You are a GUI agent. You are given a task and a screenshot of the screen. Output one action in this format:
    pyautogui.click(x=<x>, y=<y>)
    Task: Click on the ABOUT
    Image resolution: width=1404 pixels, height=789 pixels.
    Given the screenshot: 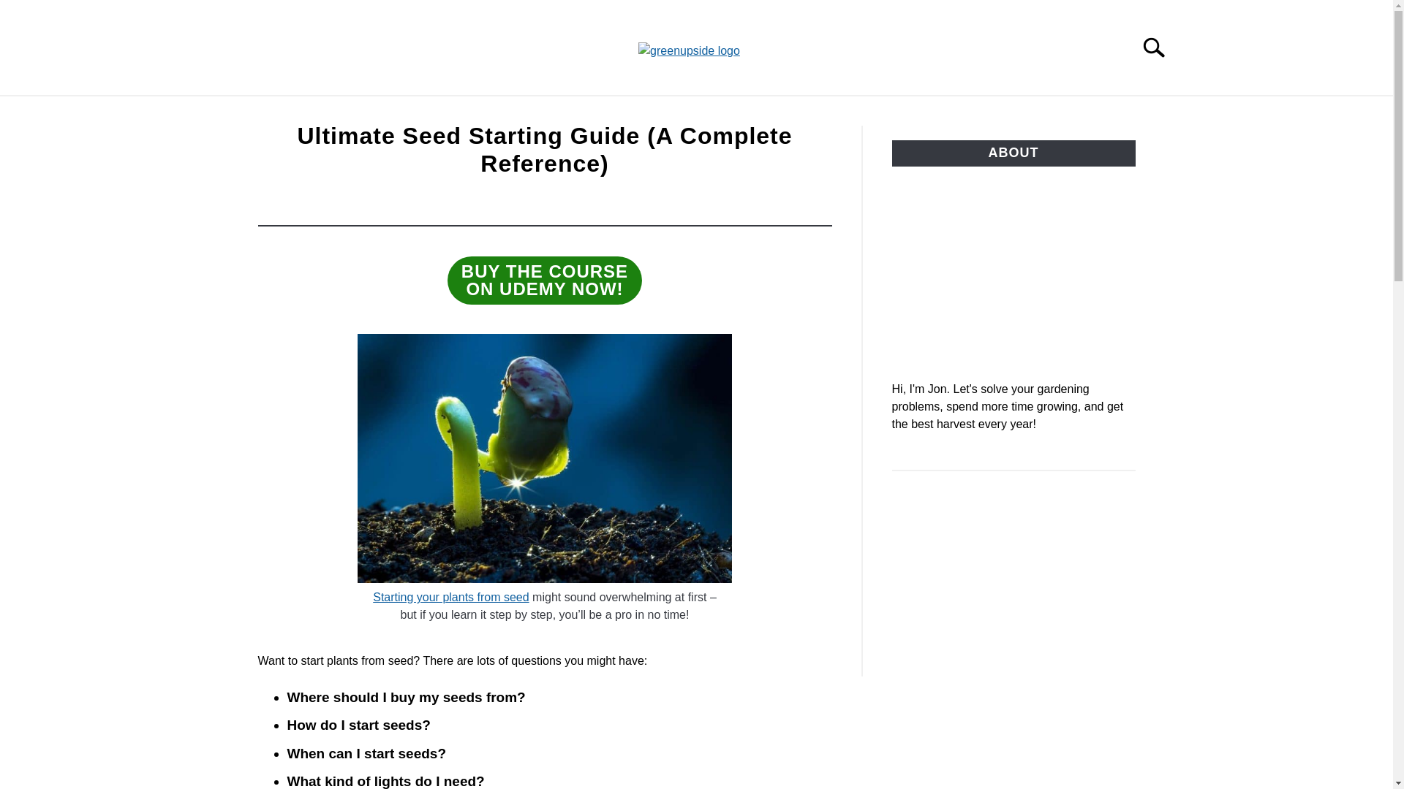 What is the action you would take?
    pyautogui.click(x=996, y=113)
    